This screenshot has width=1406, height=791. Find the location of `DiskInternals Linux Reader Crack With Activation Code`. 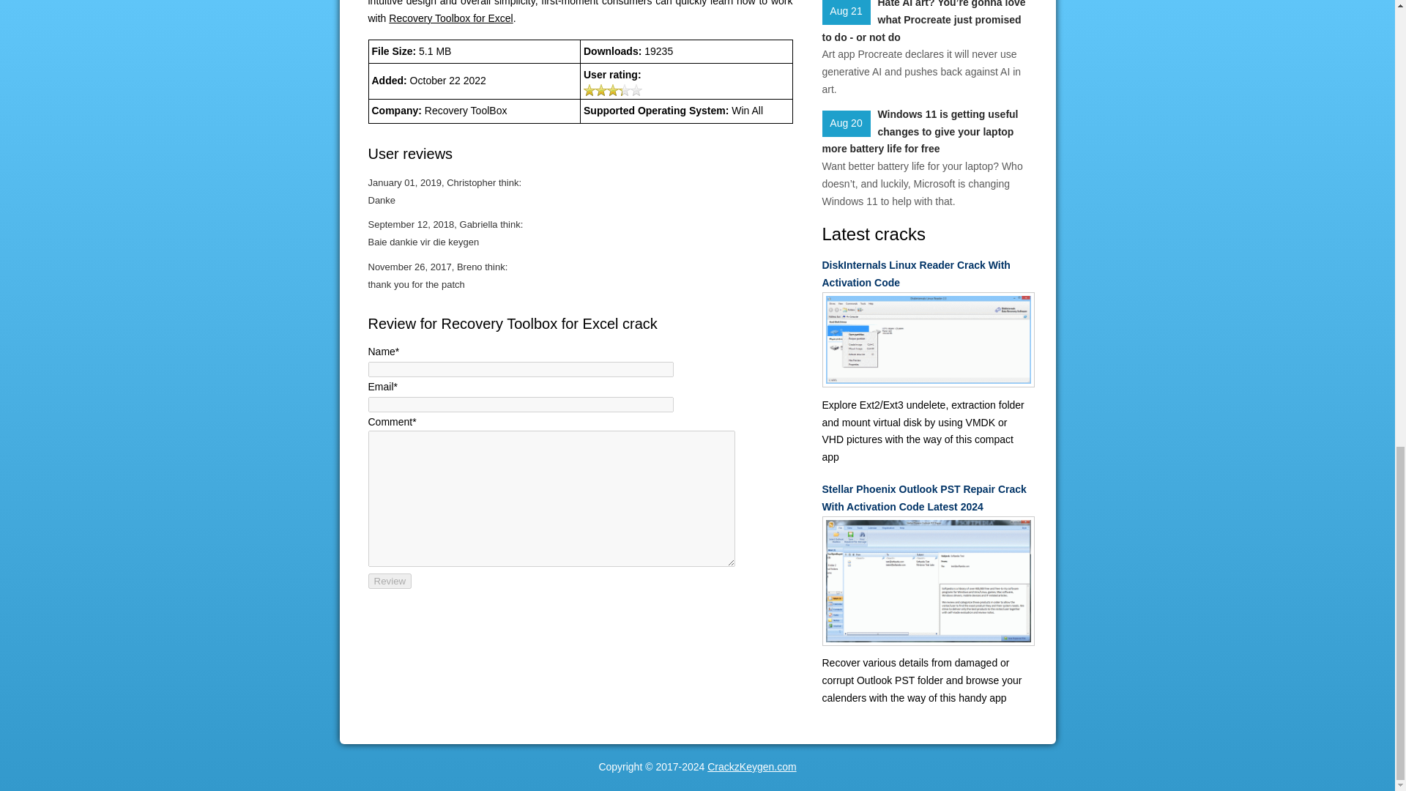

DiskInternals Linux Reader Crack With Activation Code is located at coordinates (923, 274).